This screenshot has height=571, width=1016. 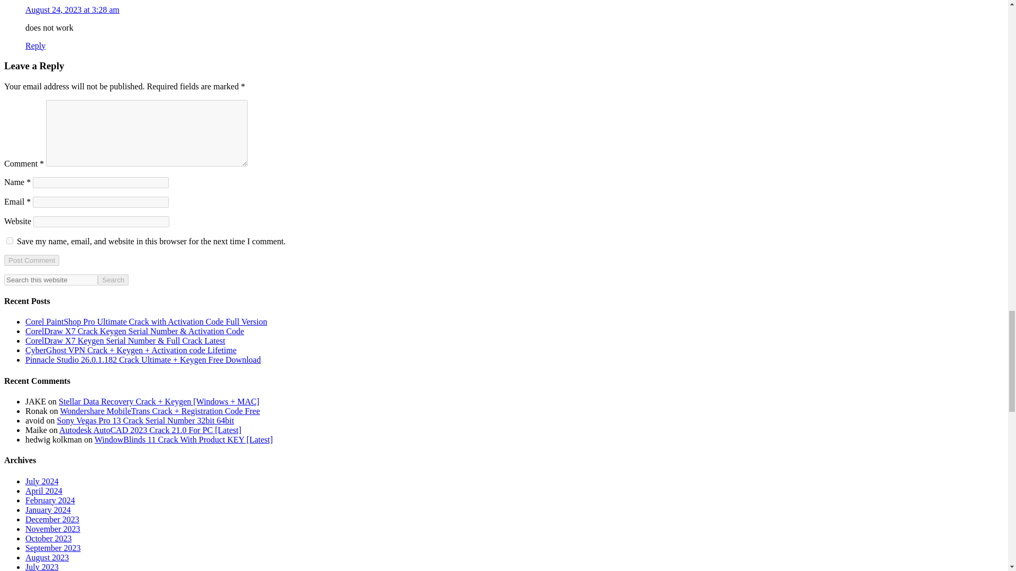 I want to click on Search, so click(x=113, y=280).